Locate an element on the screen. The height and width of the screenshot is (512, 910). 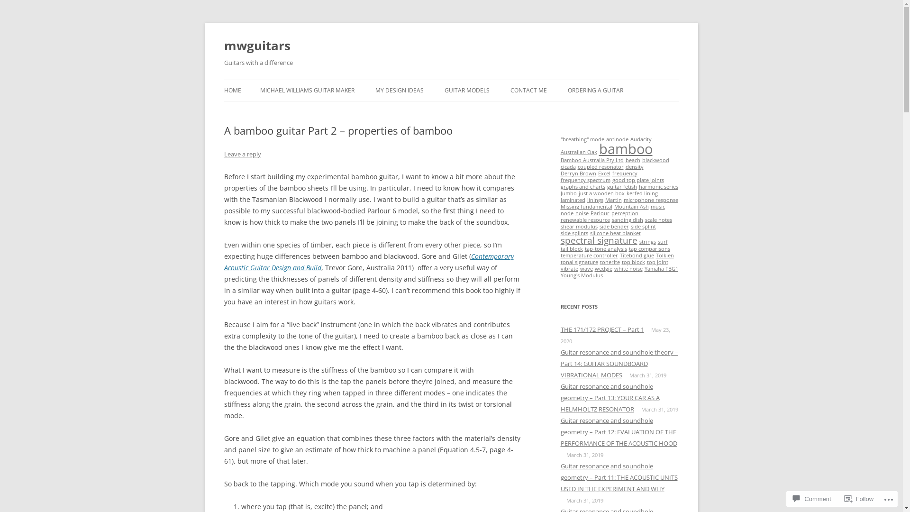
white noise is located at coordinates (628, 269).